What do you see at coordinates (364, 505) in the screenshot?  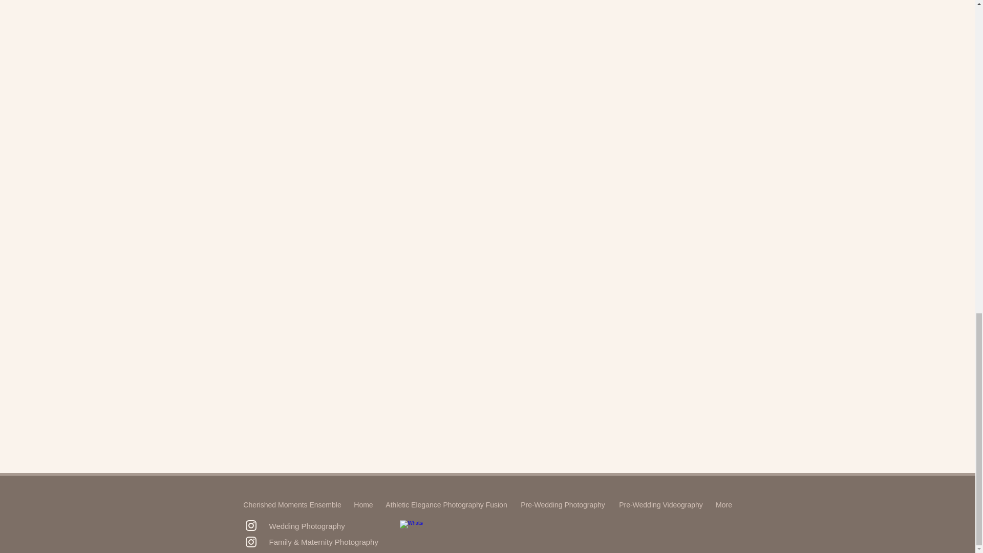 I see `Home` at bounding box center [364, 505].